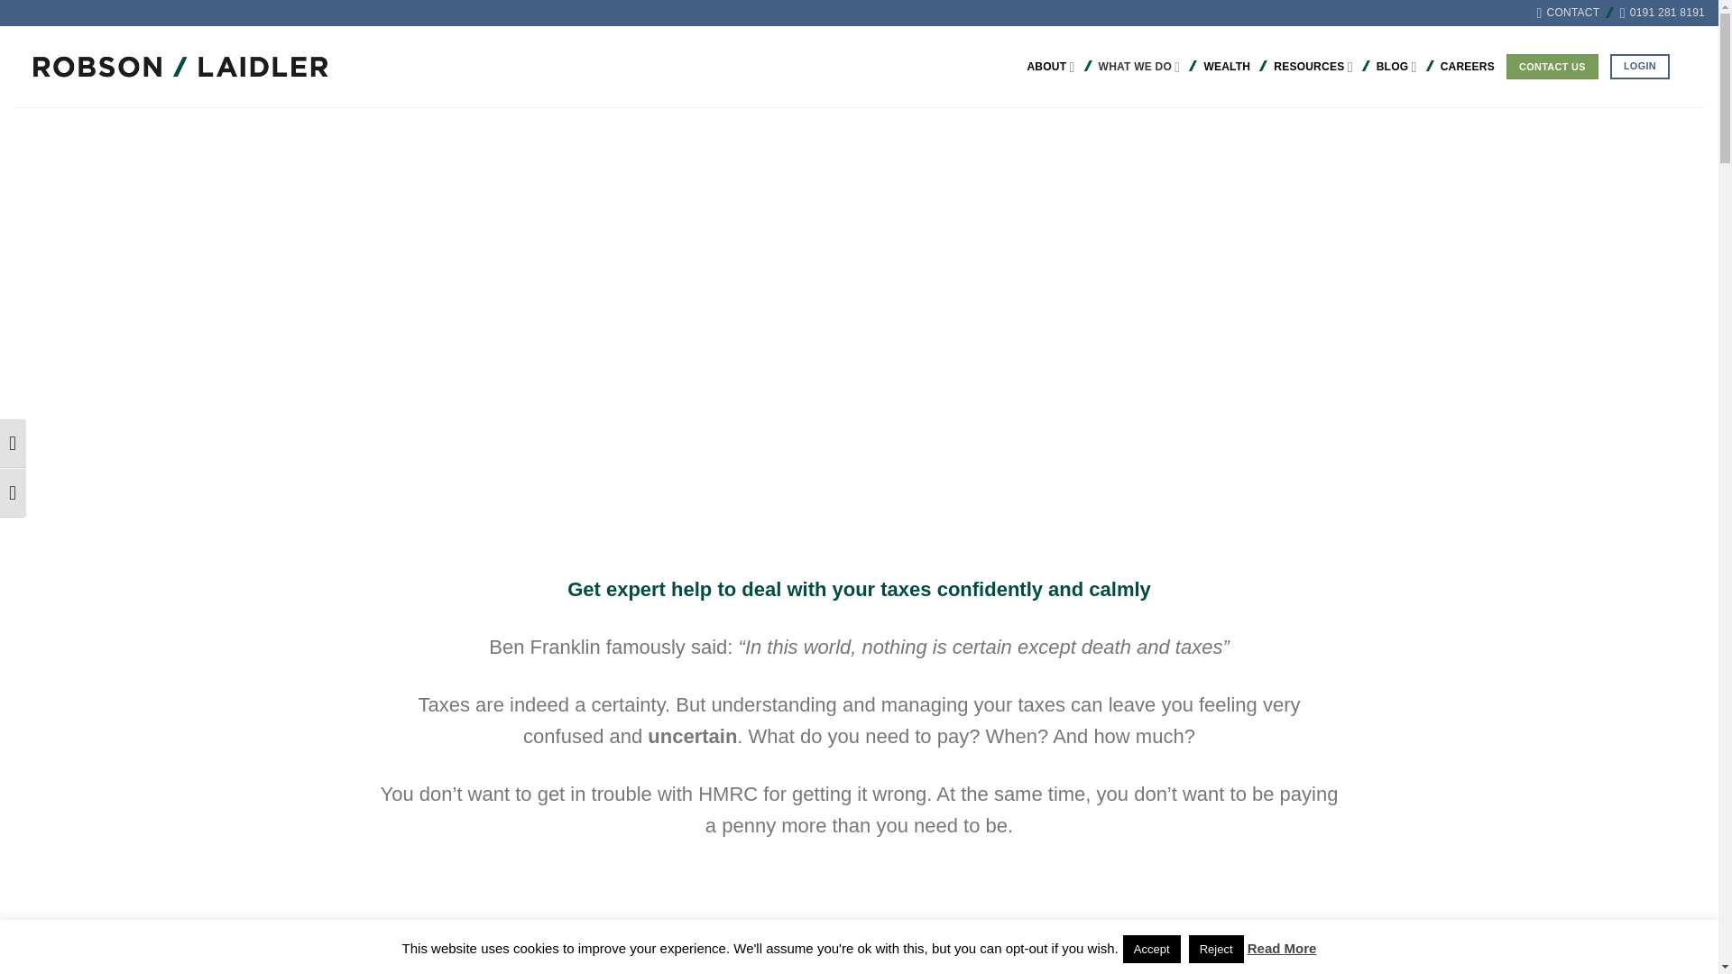  What do you see at coordinates (164, 67) in the screenshot?
I see `Robson Laidler - Robson Laidler` at bounding box center [164, 67].